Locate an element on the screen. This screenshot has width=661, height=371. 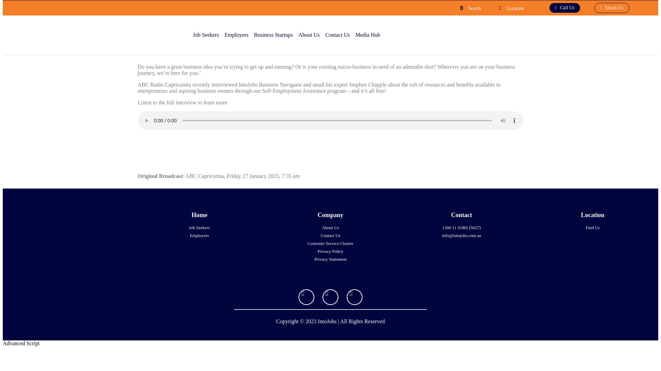
Employers is located at coordinates (237, 35).